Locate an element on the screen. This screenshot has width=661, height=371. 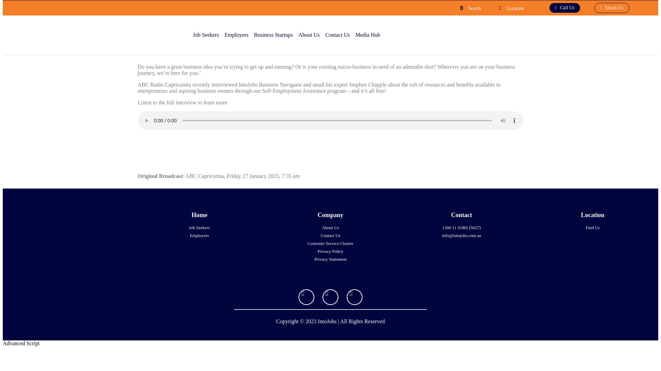
Employers is located at coordinates (237, 35).